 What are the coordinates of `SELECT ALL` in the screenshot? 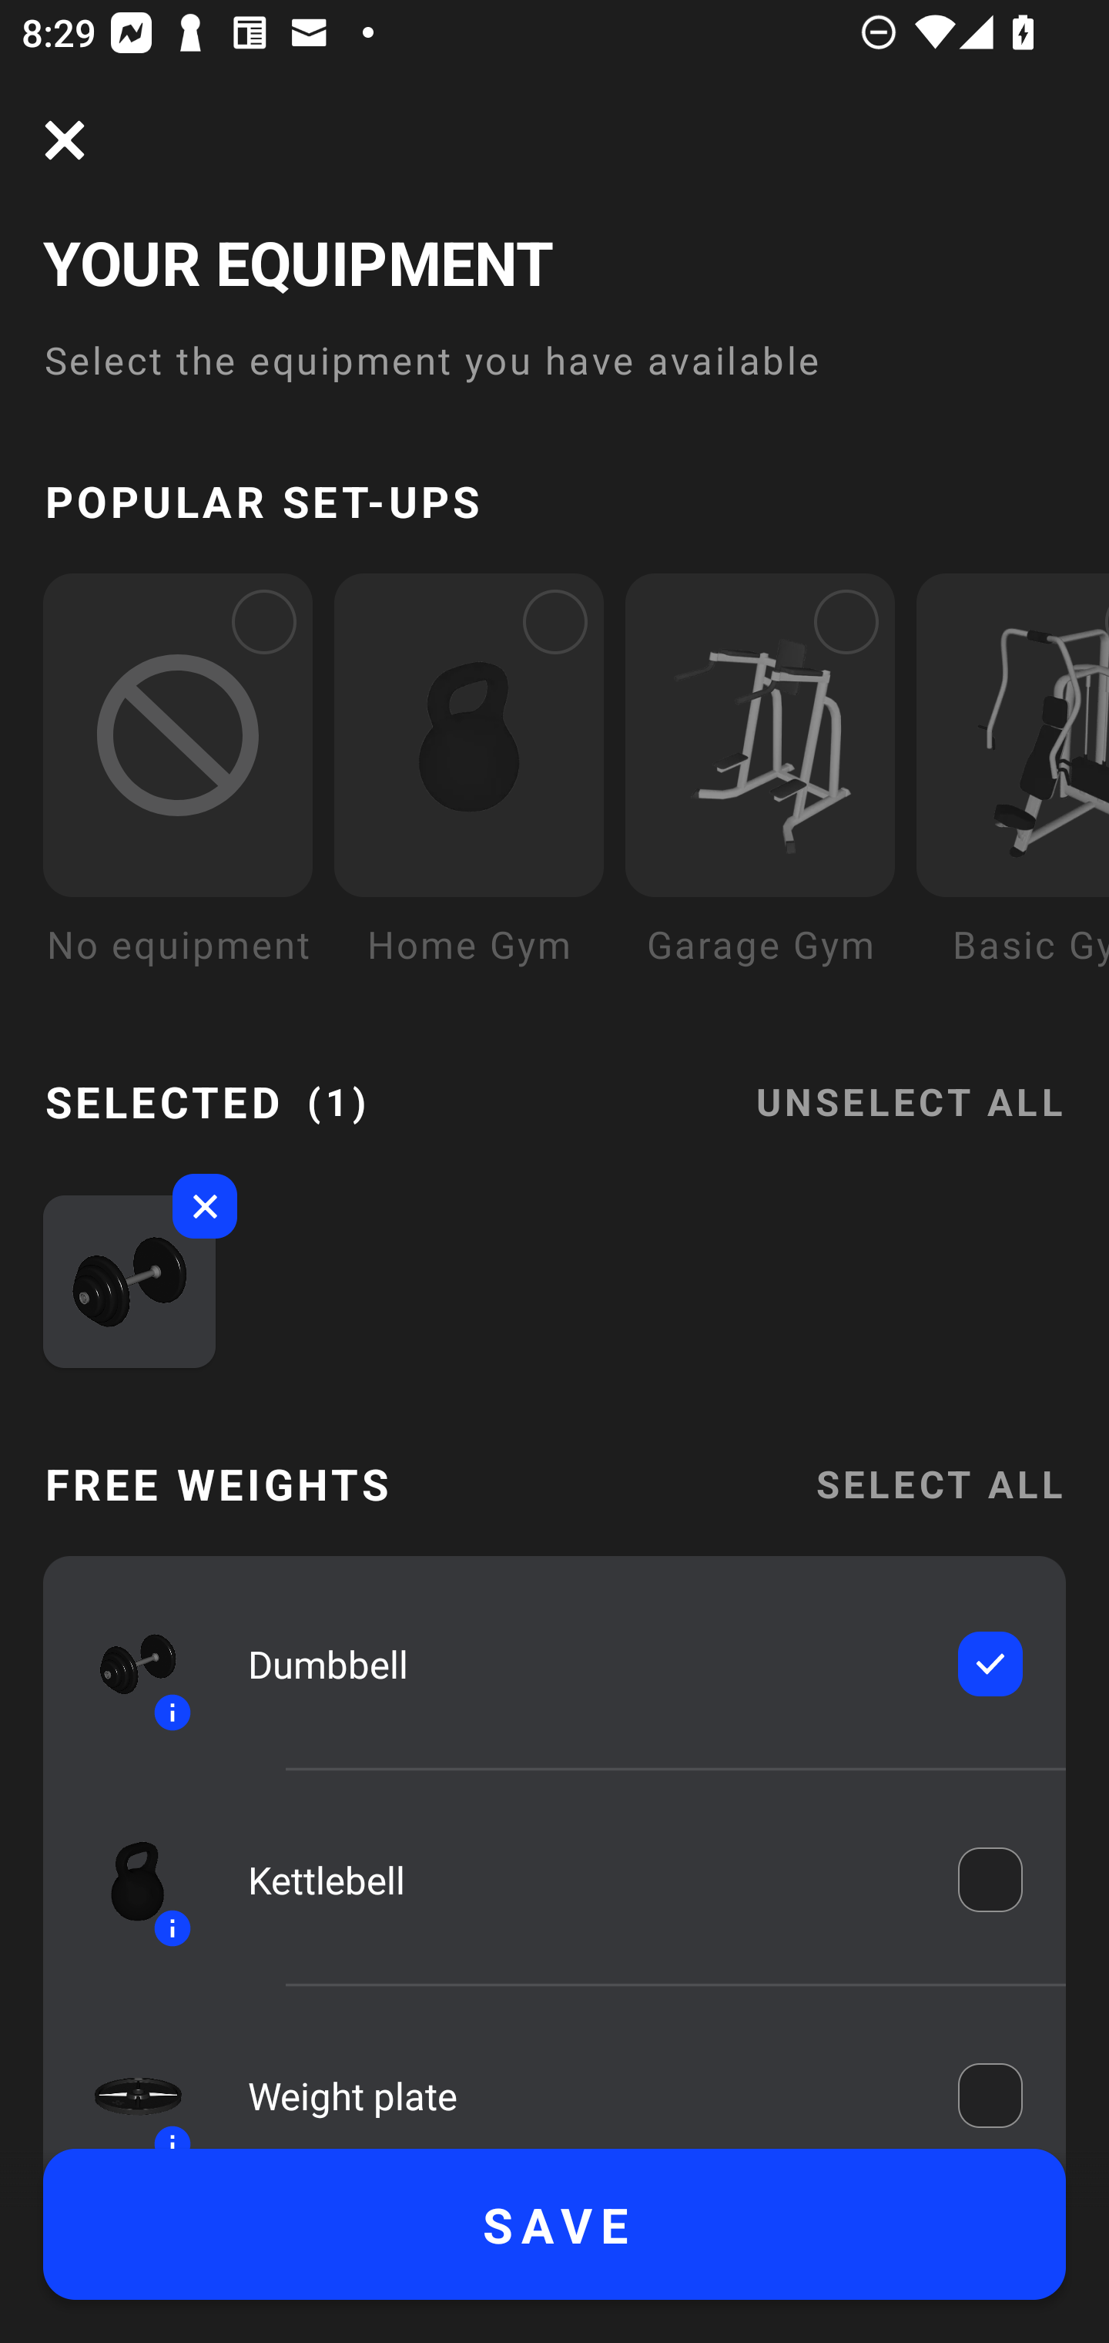 It's located at (940, 1484).